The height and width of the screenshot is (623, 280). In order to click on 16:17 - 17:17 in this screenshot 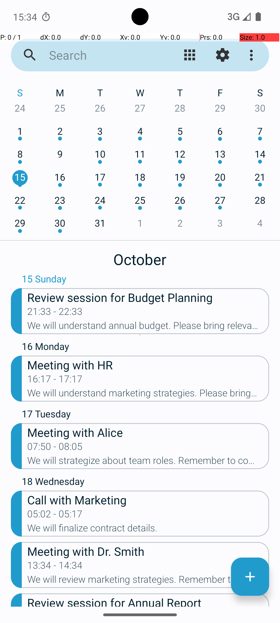, I will do `click(55, 381)`.